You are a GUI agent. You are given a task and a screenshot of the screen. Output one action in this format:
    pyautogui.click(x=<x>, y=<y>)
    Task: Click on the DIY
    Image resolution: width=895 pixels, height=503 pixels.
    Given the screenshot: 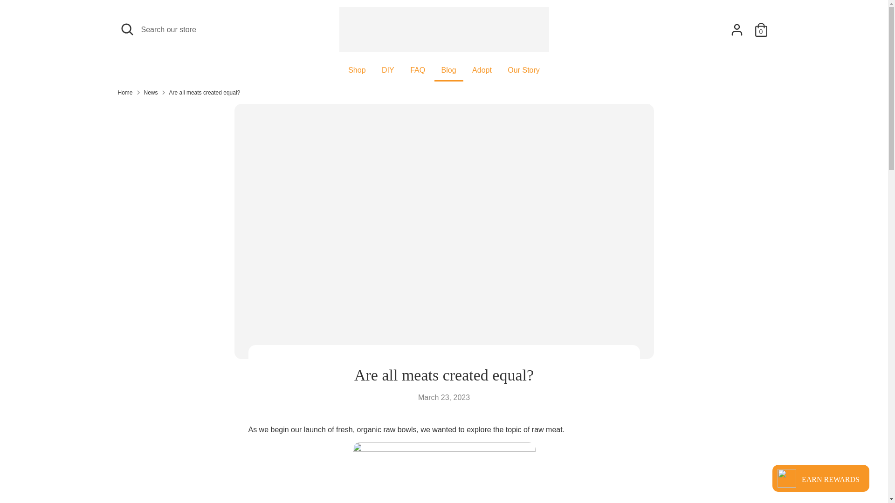 What is the action you would take?
    pyautogui.click(x=388, y=73)
    